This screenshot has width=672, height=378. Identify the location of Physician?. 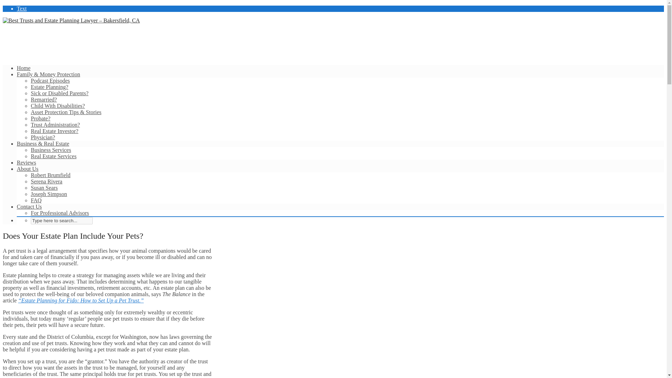
(43, 137).